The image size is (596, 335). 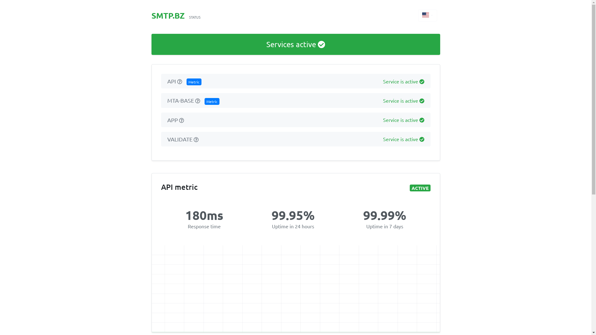 What do you see at coordinates (176, 16) in the screenshot?
I see `SMTP.BZ STATUS` at bounding box center [176, 16].